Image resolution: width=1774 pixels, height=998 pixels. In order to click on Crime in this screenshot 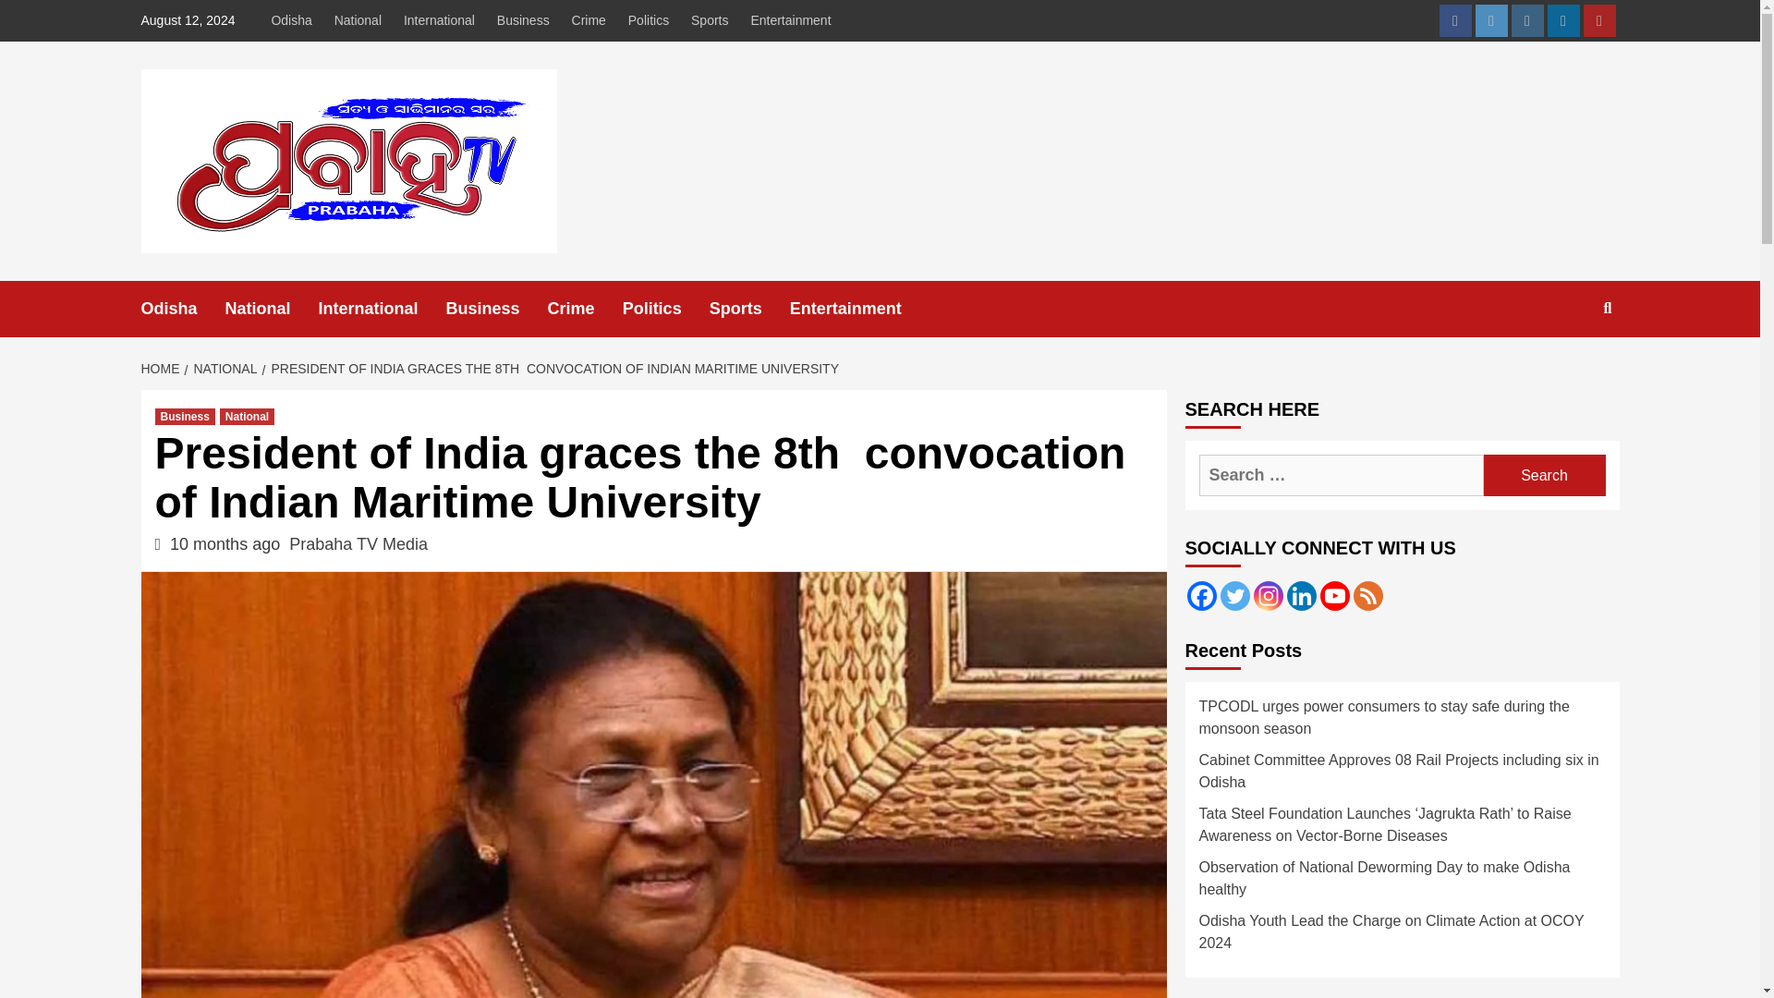, I will do `click(589, 20)`.